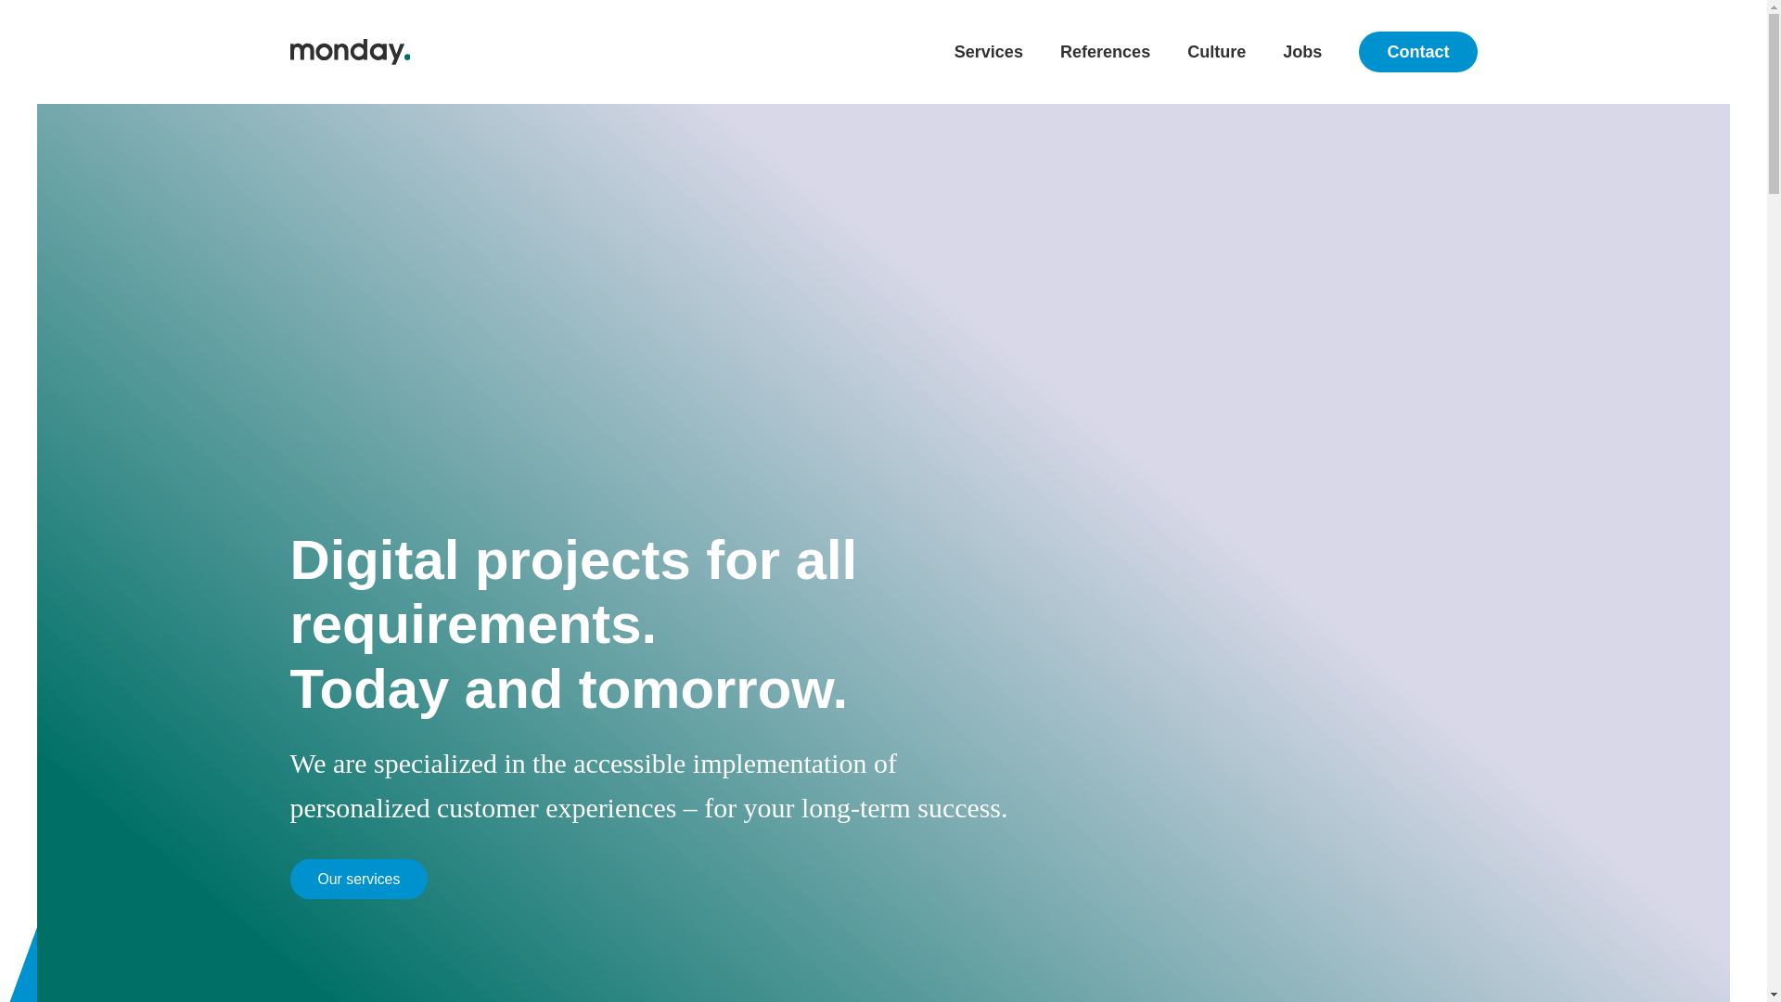  Describe the element at coordinates (372, 52) in the screenshot. I see `Monday Consulting Homepage` at that location.